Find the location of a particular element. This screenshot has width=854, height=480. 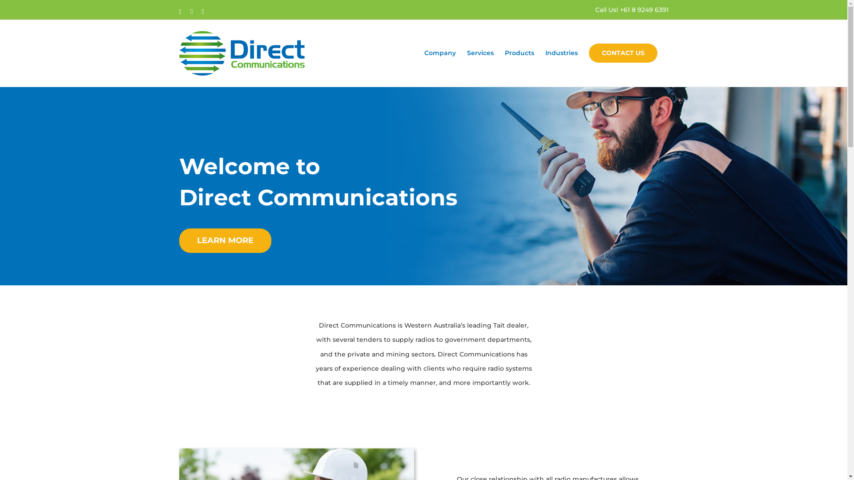

Company is located at coordinates (440, 52).